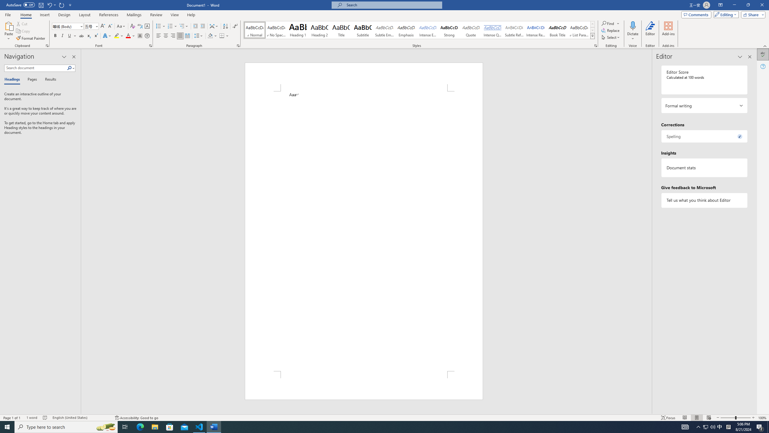 The height and width of the screenshot is (433, 769). What do you see at coordinates (133, 26) in the screenshot?
I see `Clear Formatting` at bounding box center [133, 26].